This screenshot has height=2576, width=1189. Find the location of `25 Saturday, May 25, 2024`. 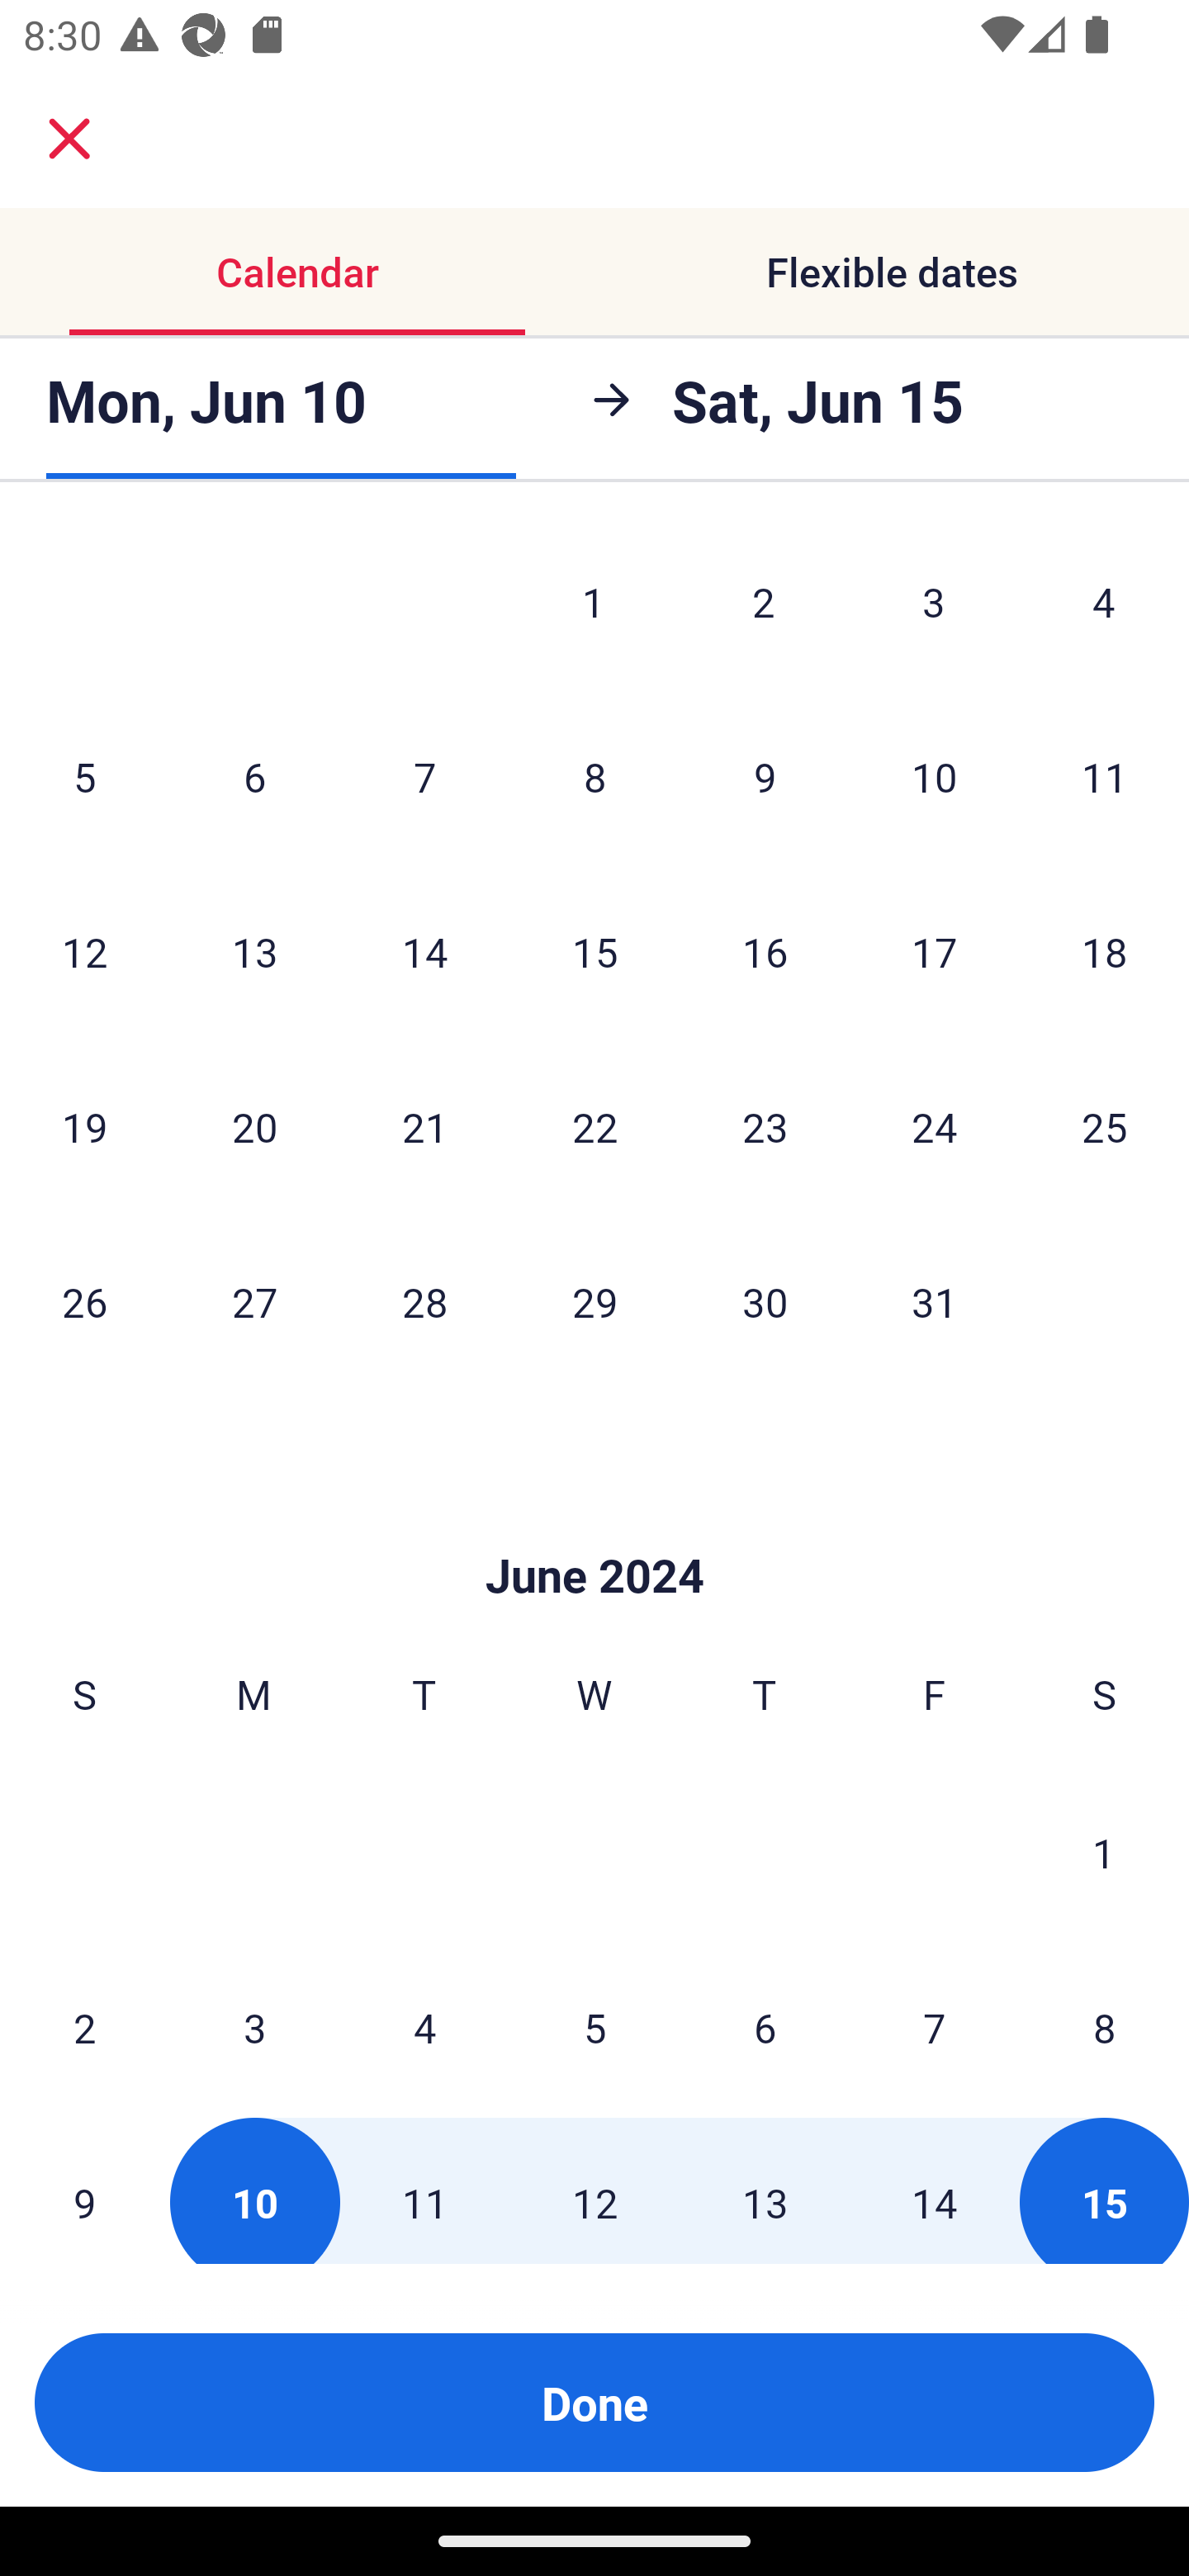

25 Saturday, May 25, 2024 is located at coordinates (1105, 1125).